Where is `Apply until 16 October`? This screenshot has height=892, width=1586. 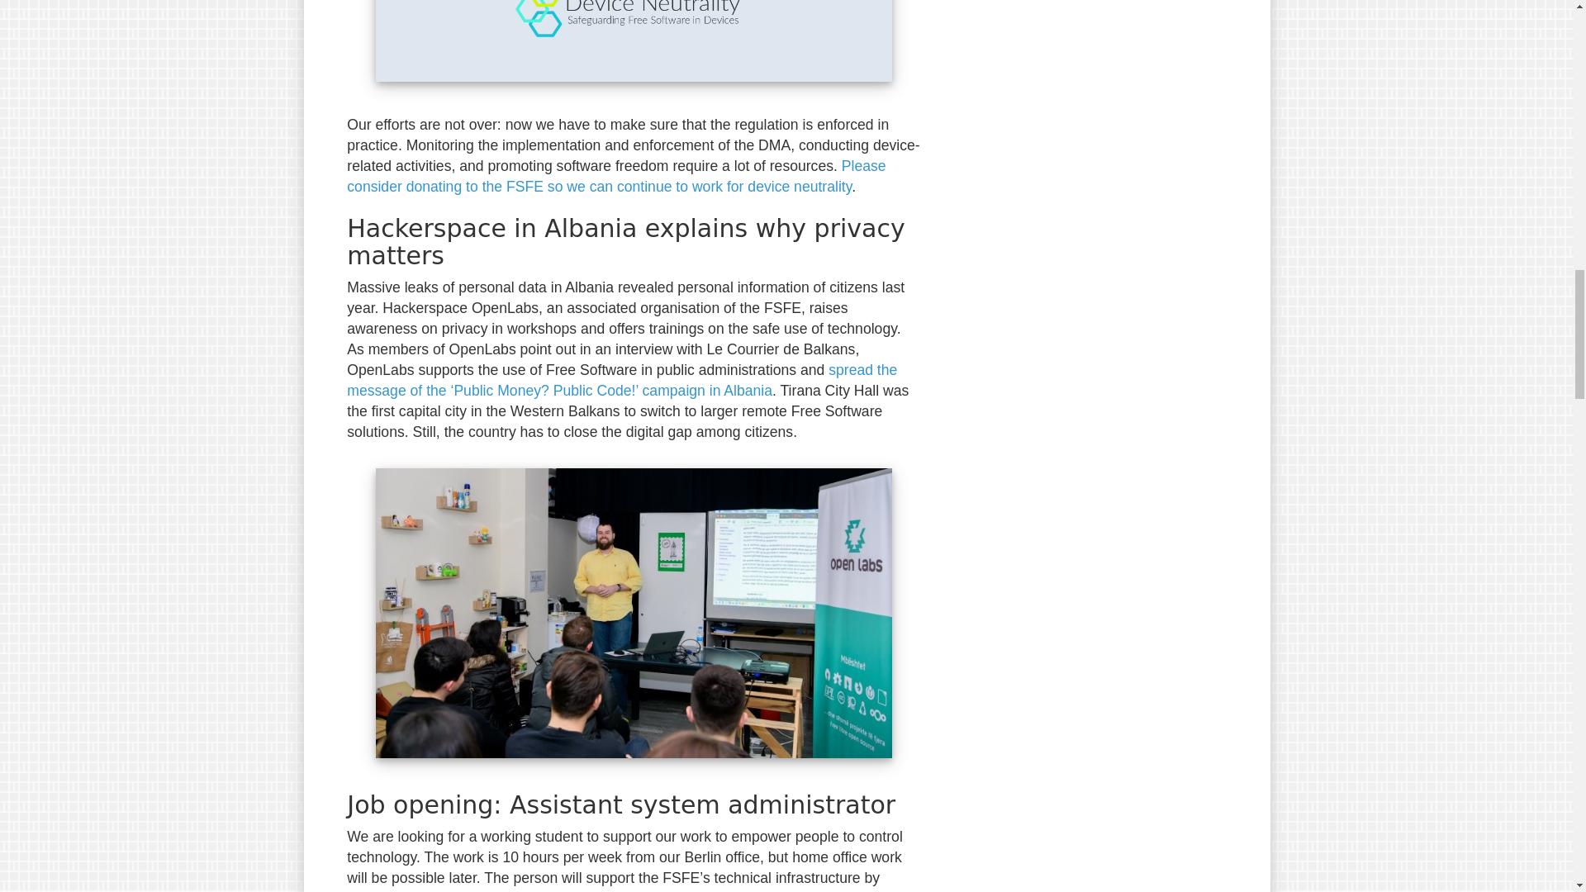 Apply until 16 October is located at coordinates (676, 890).